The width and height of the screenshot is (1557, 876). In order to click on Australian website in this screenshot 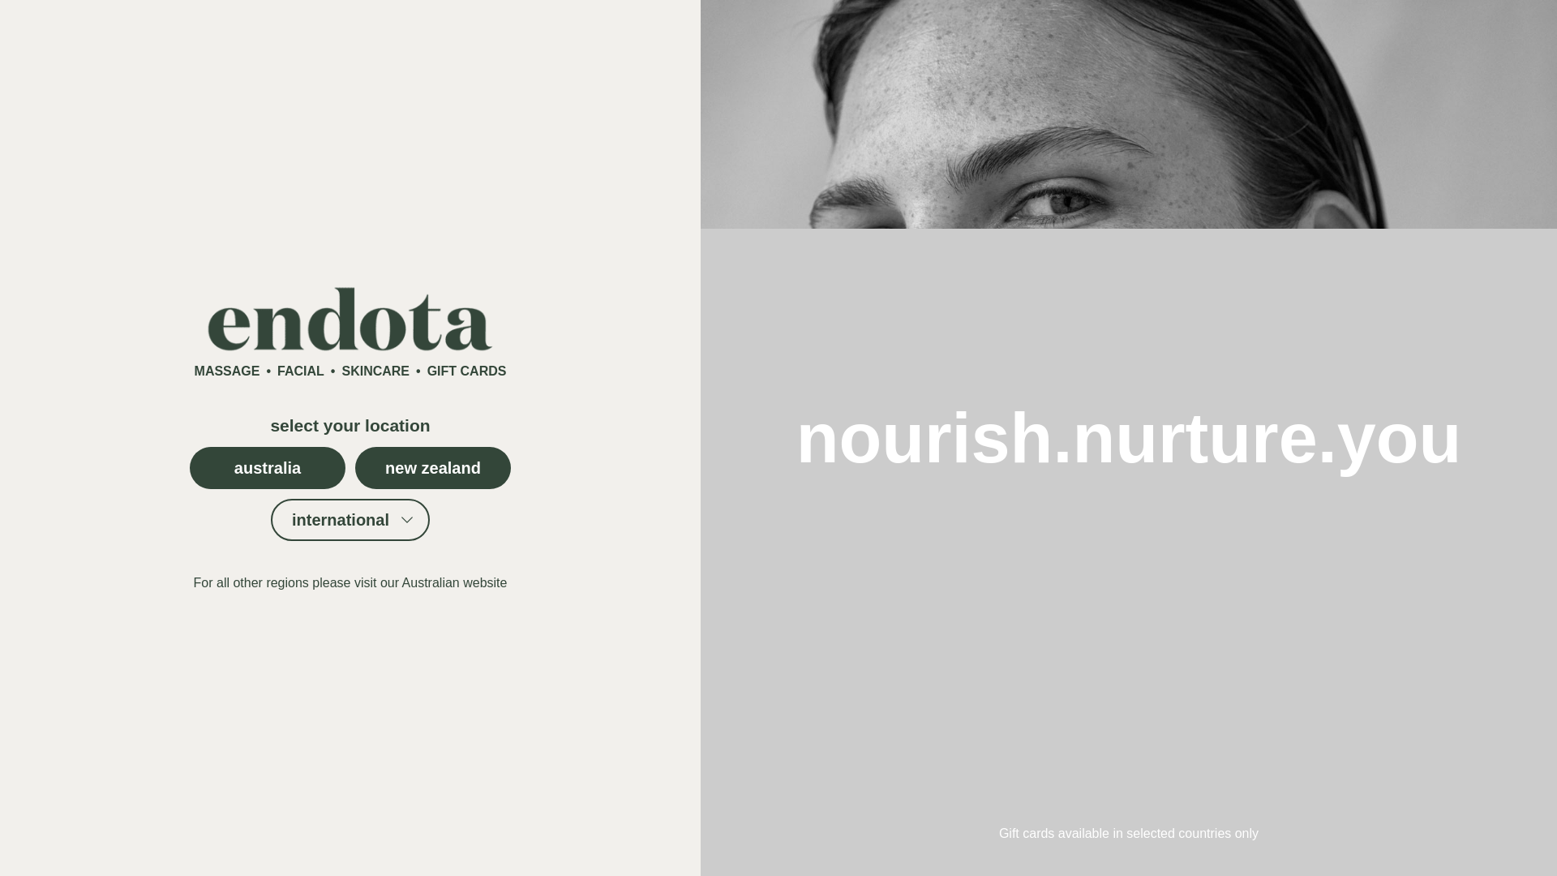, I will do `click(454, 582)`.